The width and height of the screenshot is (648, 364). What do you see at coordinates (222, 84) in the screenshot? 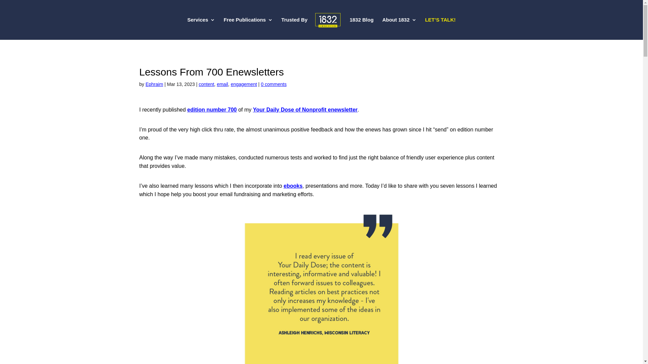
I see `email` at bounding box center [222, 84].